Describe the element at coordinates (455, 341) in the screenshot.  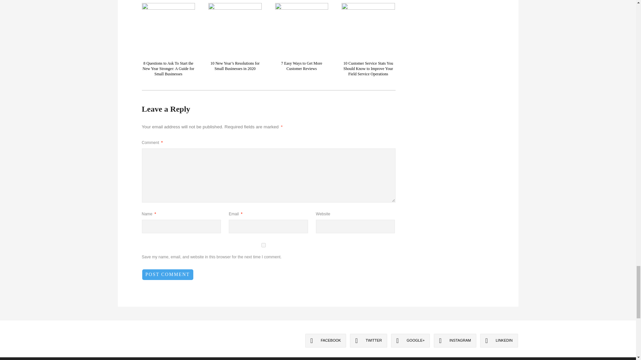
I see `Instagram` at that location.